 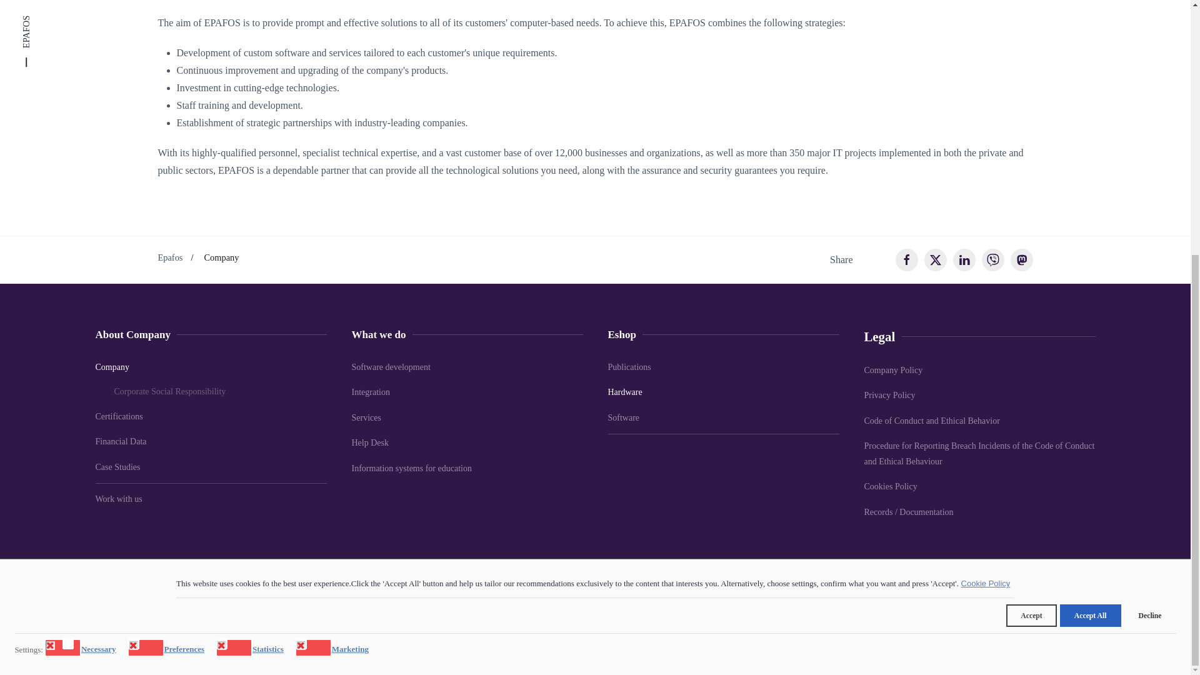 I want to click on Share to Linkedin, so click(x=964, y=260).